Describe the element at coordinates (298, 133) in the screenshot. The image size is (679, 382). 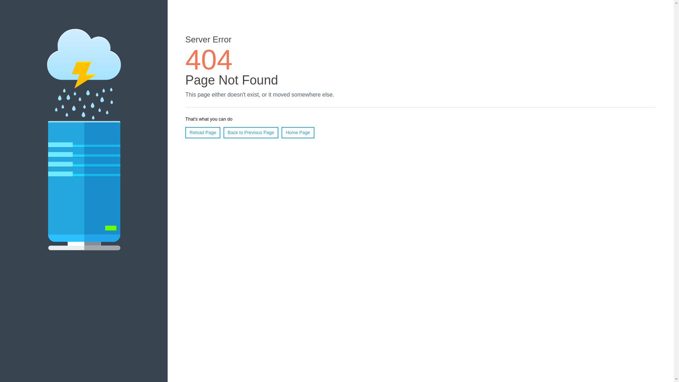
I see `Home Page` at that location.